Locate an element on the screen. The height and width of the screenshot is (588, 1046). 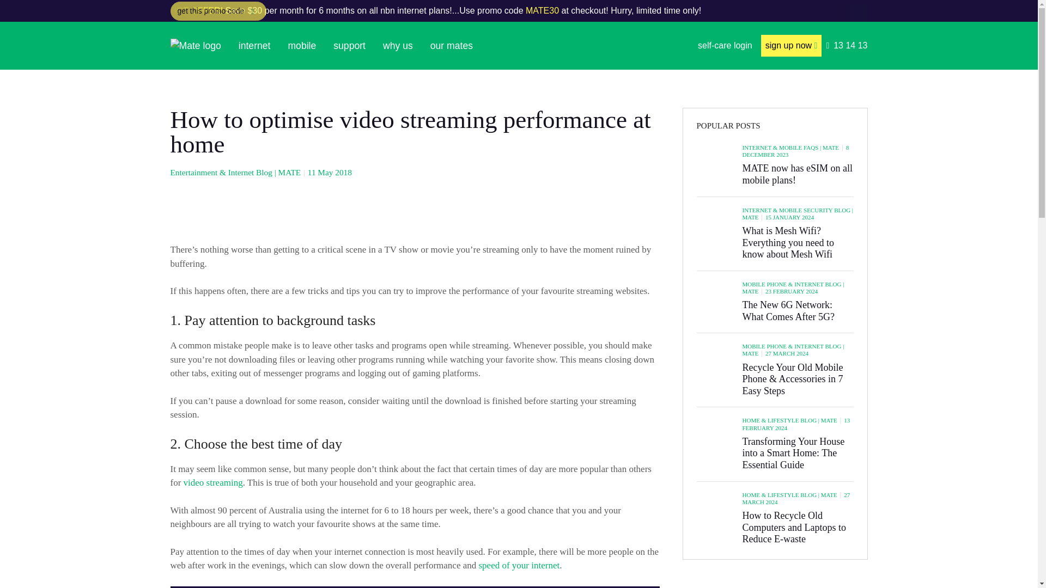
sign up now is located at coordinates (792, 46).